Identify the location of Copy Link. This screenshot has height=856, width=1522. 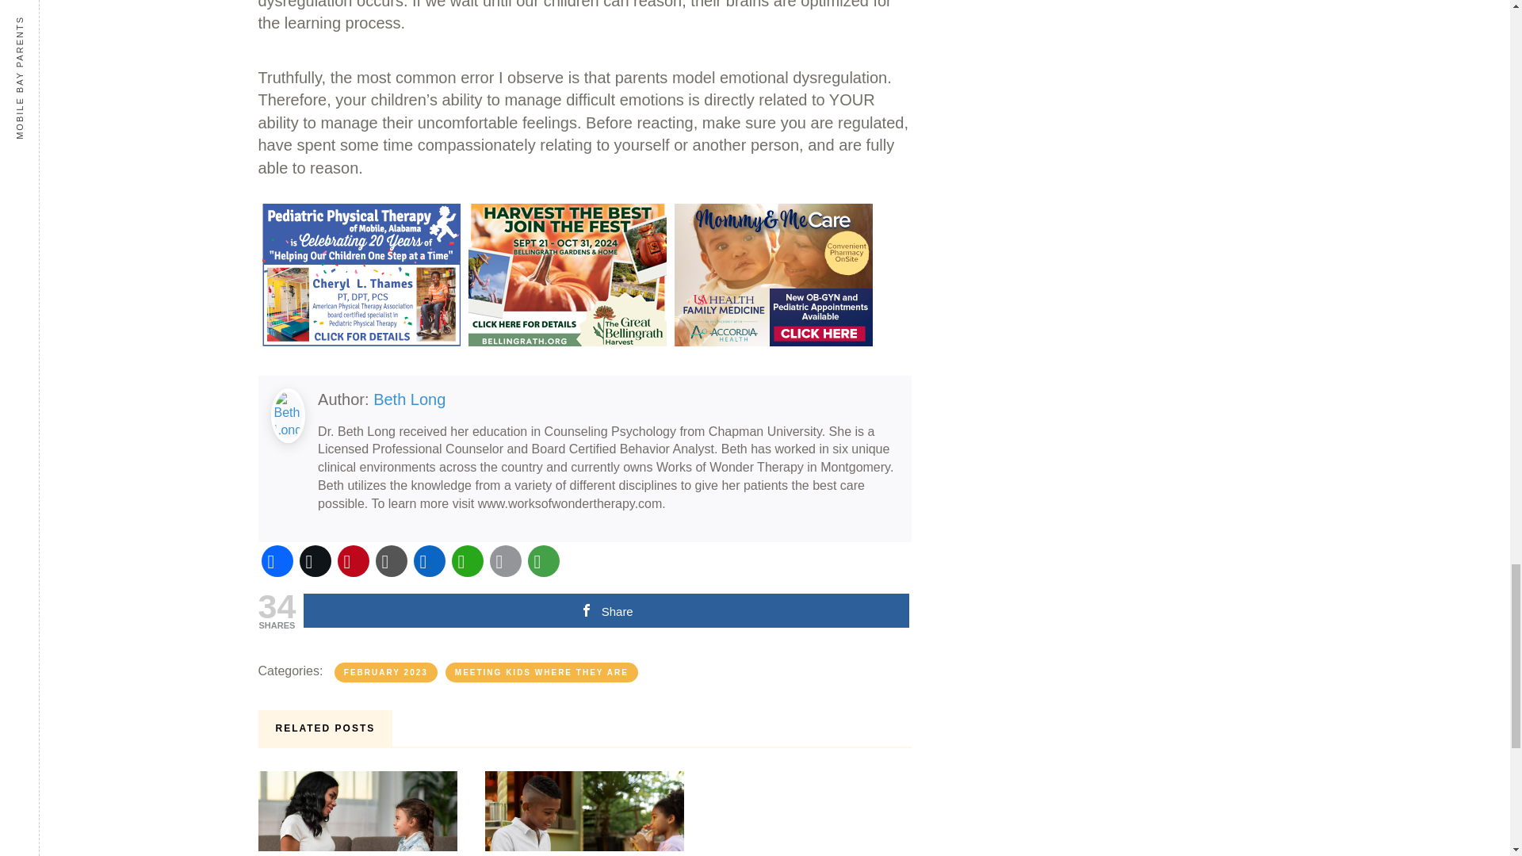
(392, 561).